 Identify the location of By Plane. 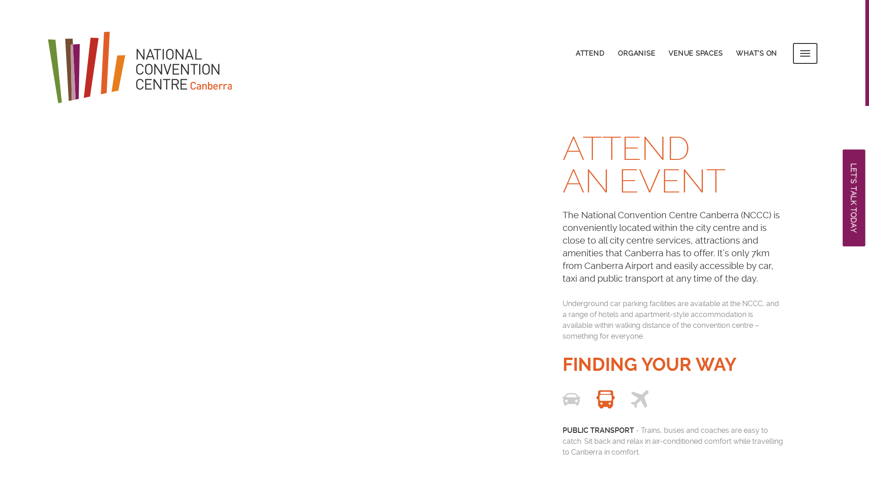
(640, 401).